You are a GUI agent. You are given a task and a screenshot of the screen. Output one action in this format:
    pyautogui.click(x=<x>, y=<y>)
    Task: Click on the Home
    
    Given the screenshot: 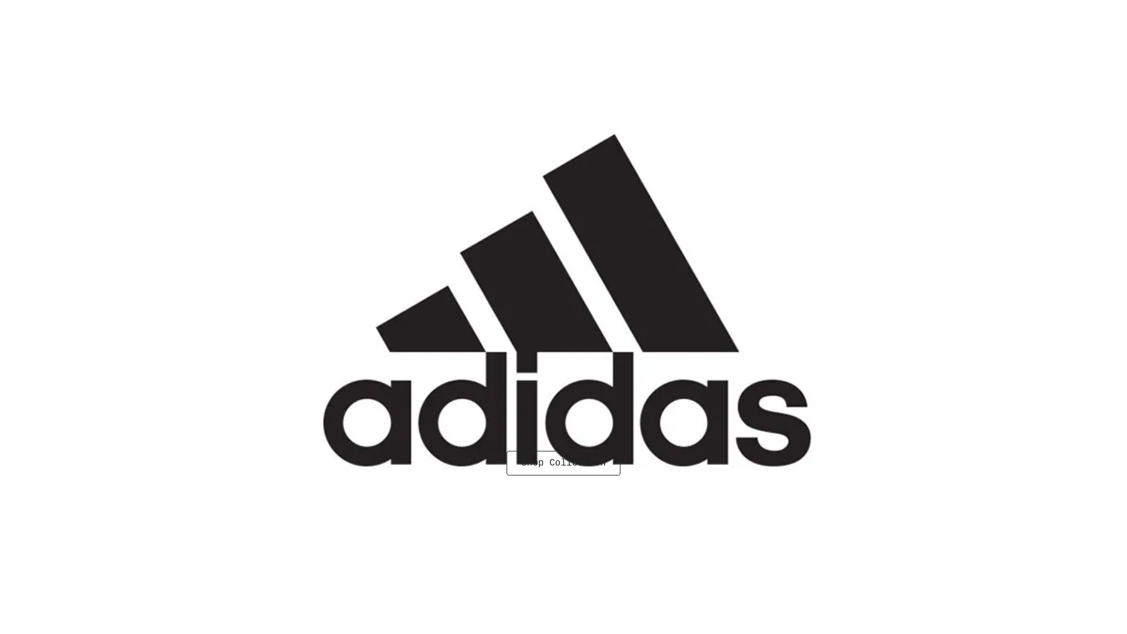 What is the action you would take?
    pyautogui.click(x=261, y=214)
    